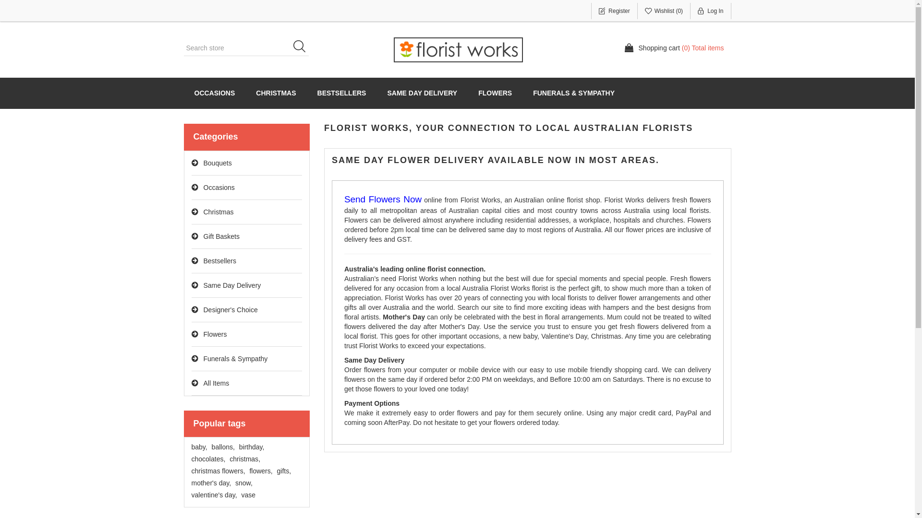  Describe the element at coordinates (247, 286) in the screenshot. I see `Same Day Delivery` at that location.